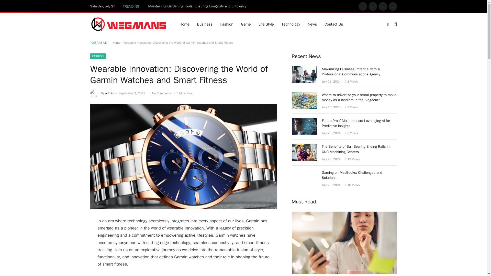 This screenshot has height=276, width=491. I want to click on Home, so click(116, 42).